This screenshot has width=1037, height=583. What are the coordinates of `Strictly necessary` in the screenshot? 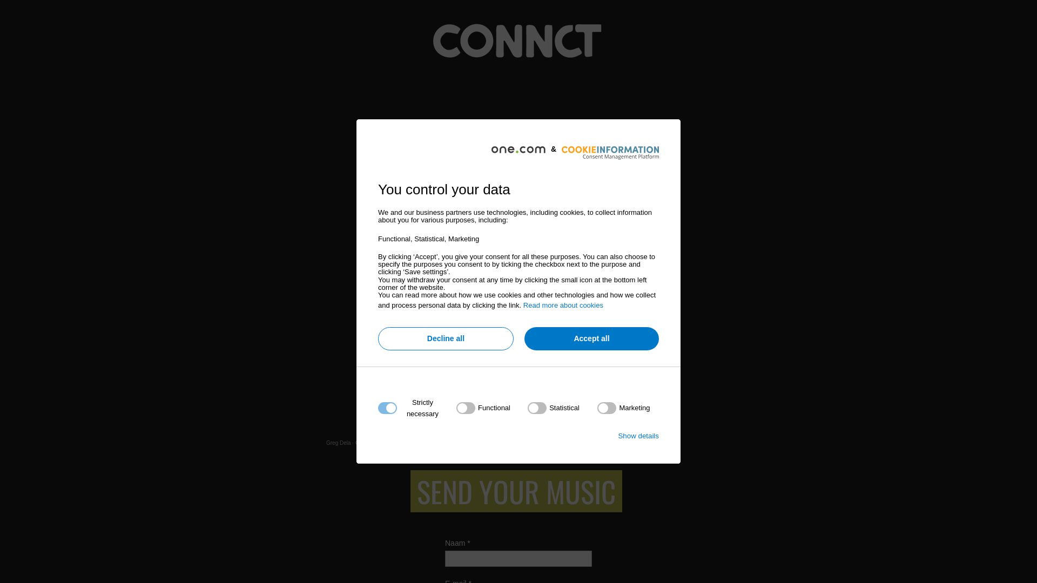 It's located at (515, 474).